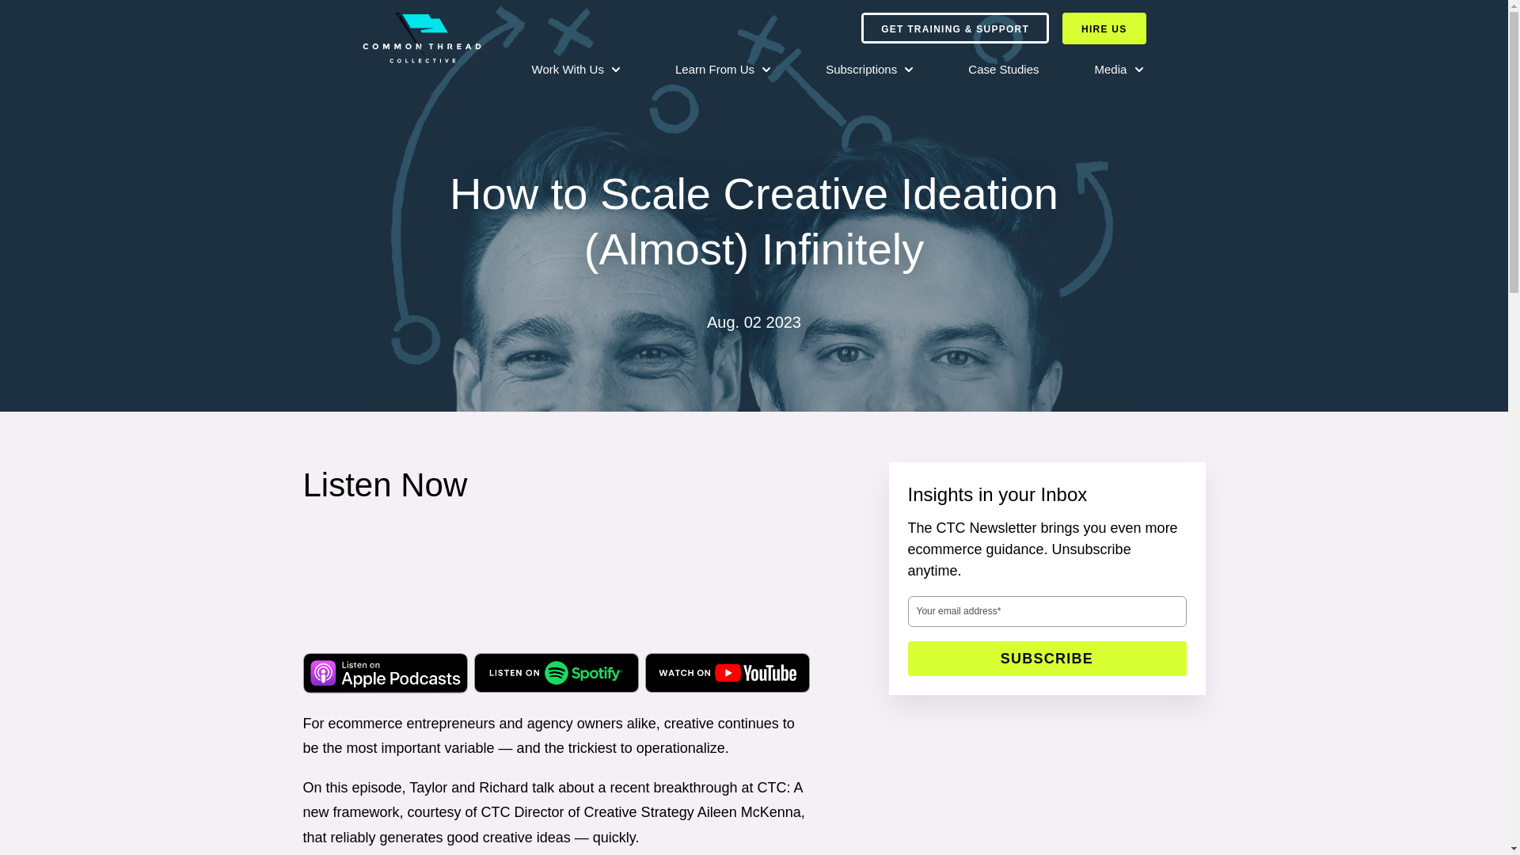 The height and width of the screenshot is (855, 1520). Describe the element at coordinates (1047, 659) in the screenshot. I see `SUBSCRIBE` at that location.